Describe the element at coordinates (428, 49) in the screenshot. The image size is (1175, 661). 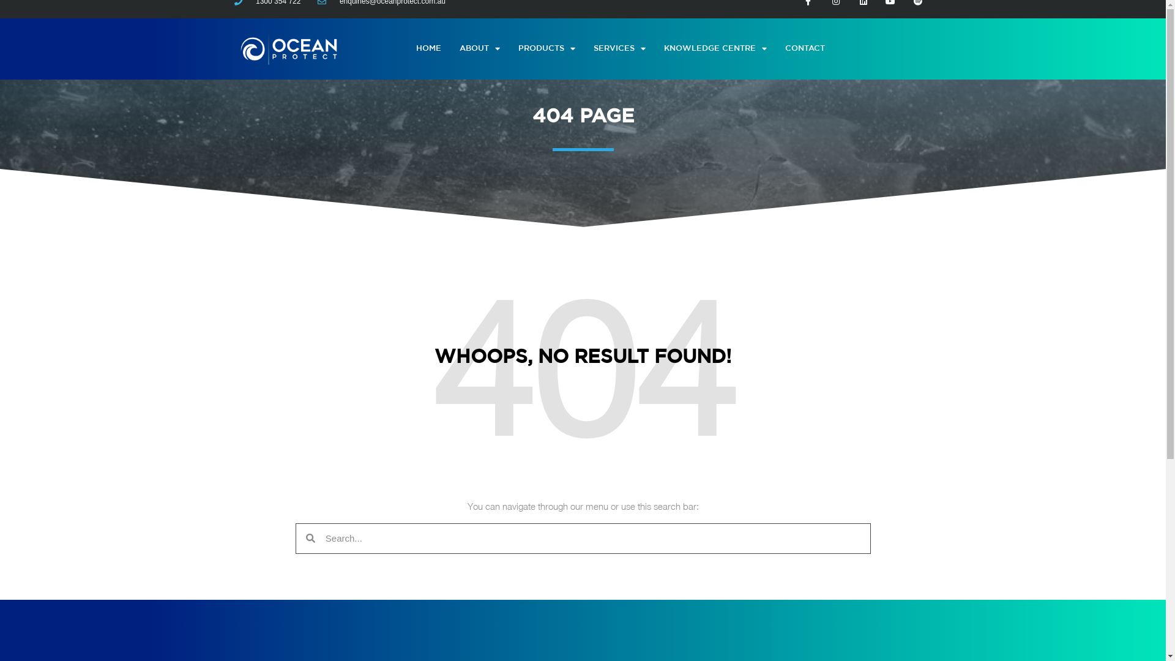
I see `HOME` at that location.